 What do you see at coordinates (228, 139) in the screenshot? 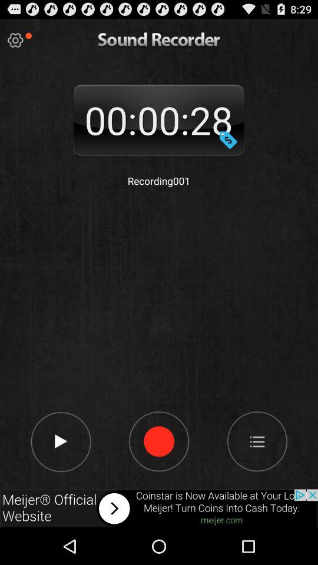
I see `change date and time` at bounding box center [228, 139].